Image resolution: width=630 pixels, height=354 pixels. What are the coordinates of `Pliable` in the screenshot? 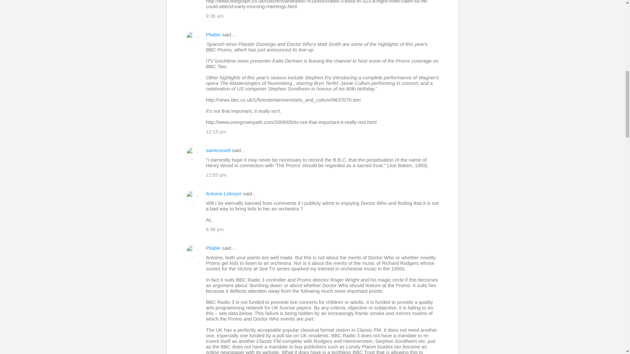 It's located at (213, 248).